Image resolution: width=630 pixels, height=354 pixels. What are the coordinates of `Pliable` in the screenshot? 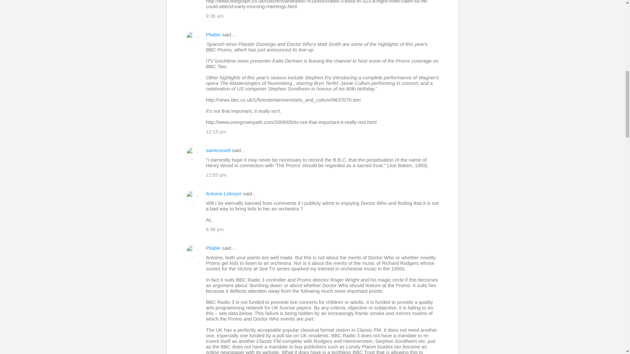 It's located at (213, 248).